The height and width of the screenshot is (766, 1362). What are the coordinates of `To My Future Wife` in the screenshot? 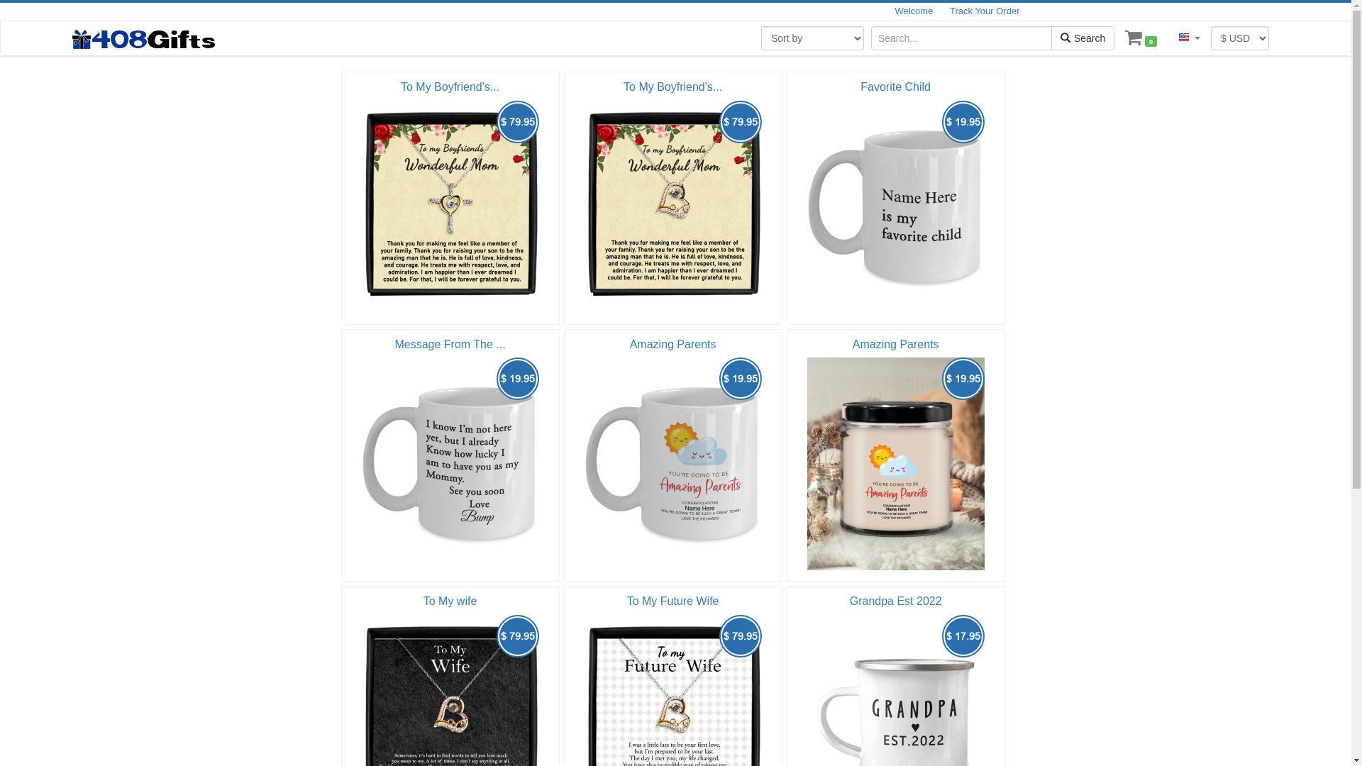 It's located at (672, 601).